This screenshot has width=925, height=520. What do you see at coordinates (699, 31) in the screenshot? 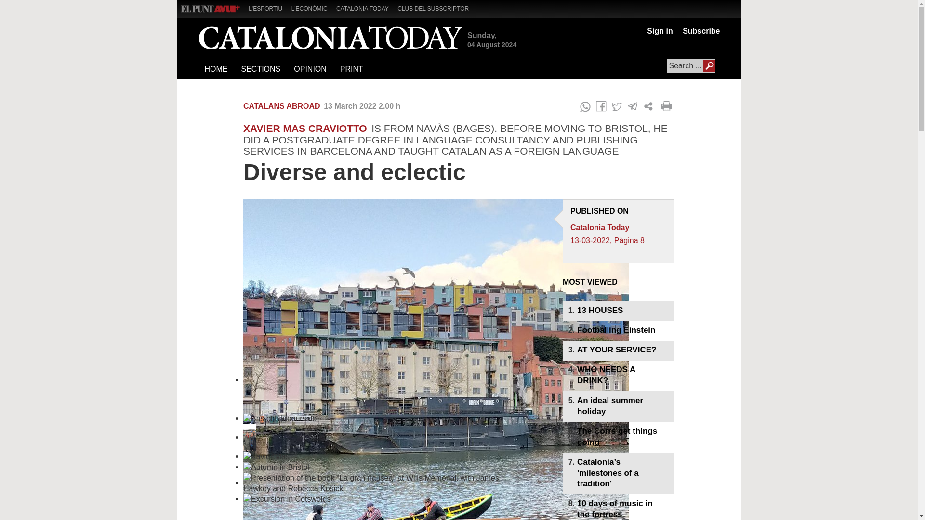
I see `Subscribe` at bounding box center [699, 31].